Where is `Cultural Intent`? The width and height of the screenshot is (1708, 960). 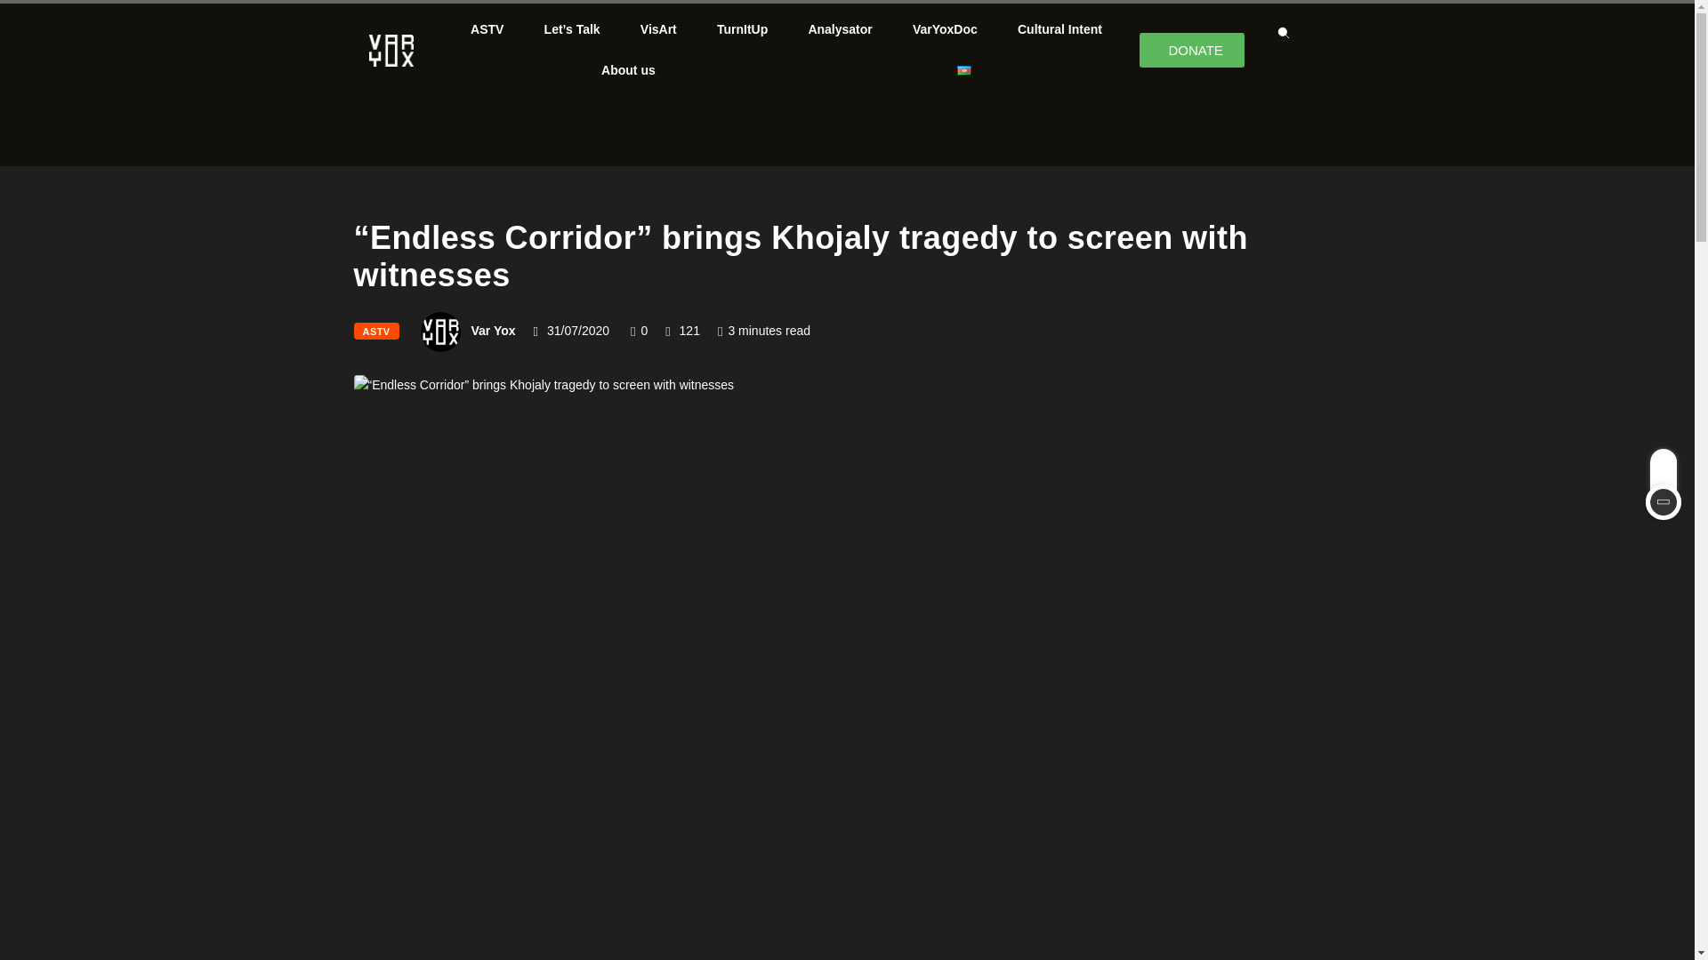
Cultural Intent is located at coordinates (1059, 28).